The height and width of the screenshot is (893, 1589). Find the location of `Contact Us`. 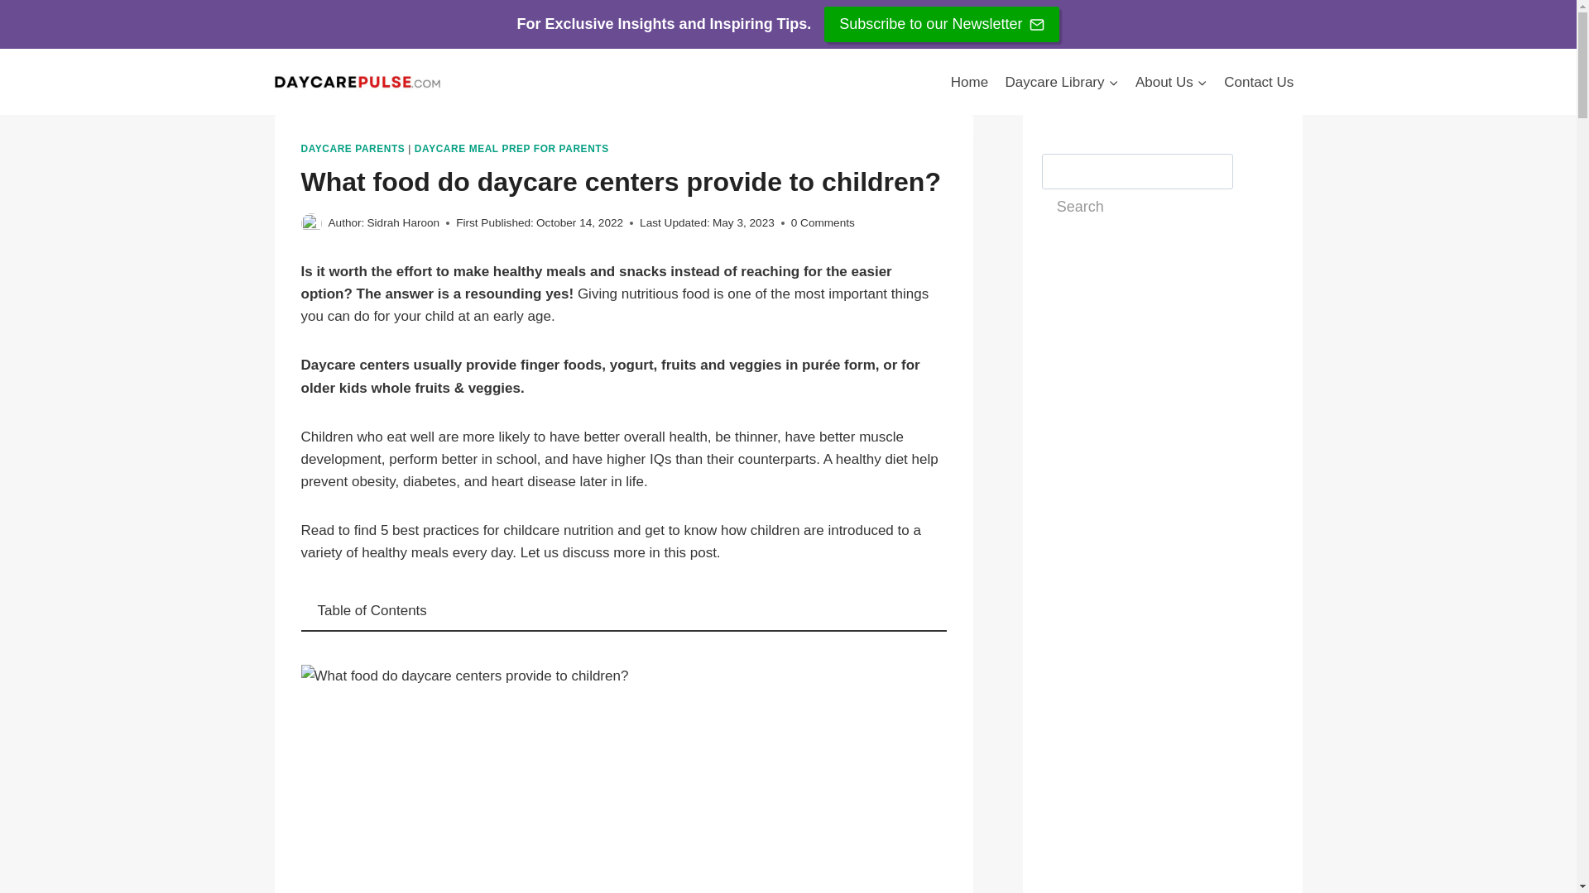

Contact Us is located at coordinates (1258, 81).